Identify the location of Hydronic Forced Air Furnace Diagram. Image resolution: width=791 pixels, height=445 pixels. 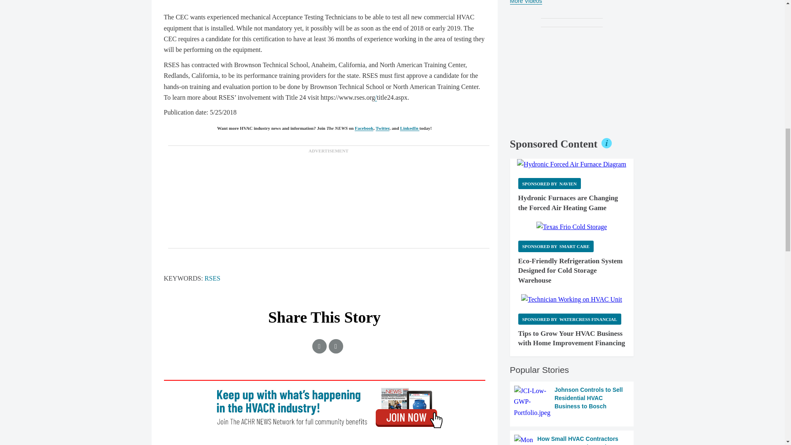
(572, 164).